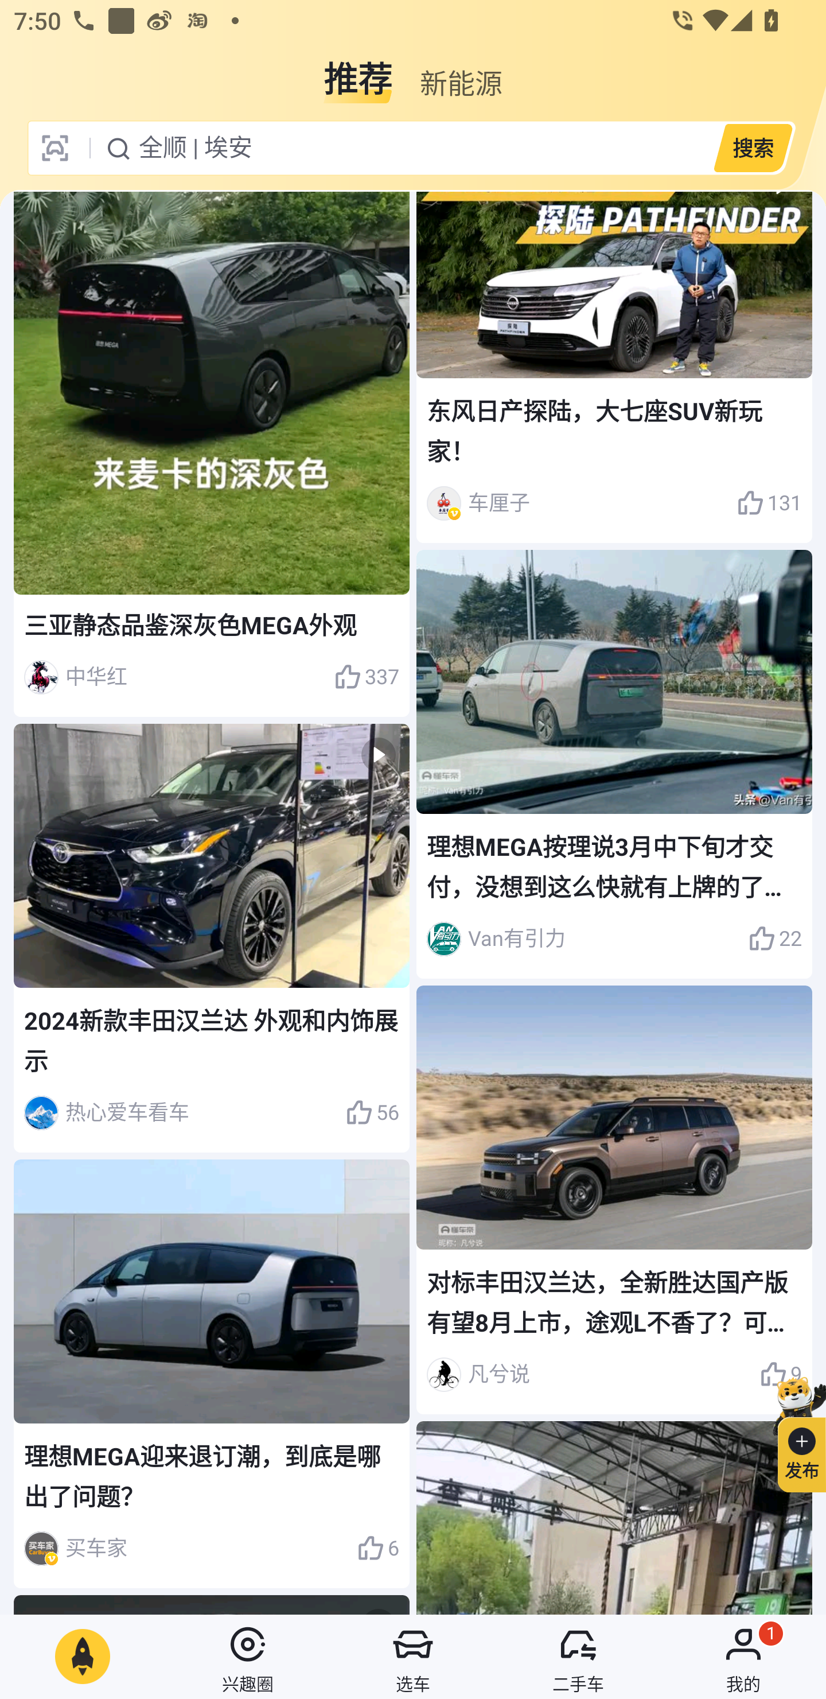 The image size is (826, 1699). I want to click on 337, so click(366, 677).